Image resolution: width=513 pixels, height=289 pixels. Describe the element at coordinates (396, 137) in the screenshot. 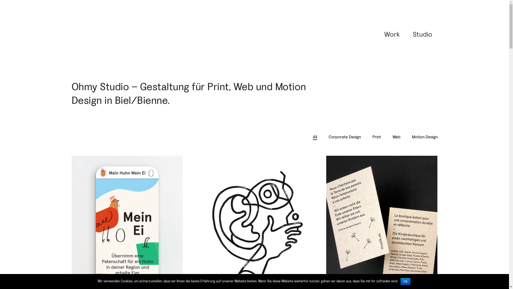

I see `Web` at that location.